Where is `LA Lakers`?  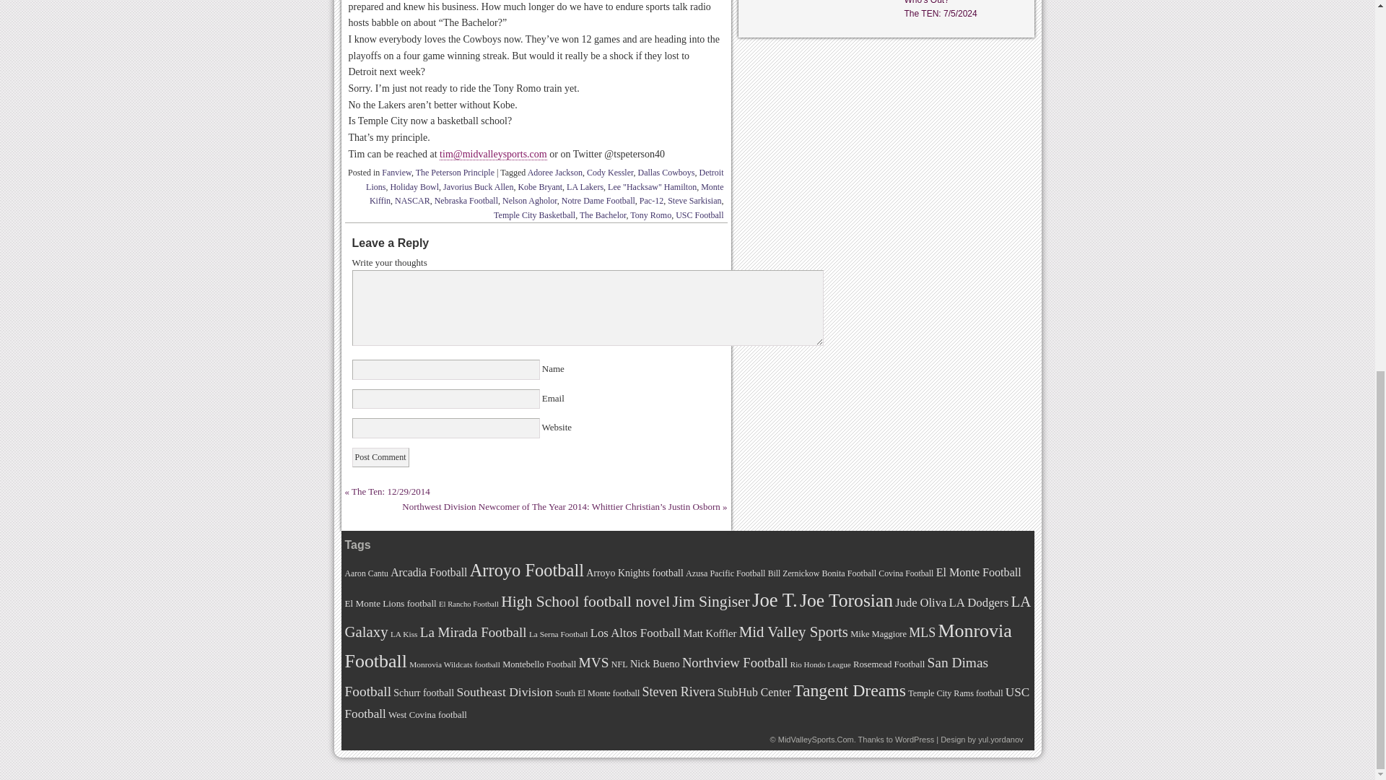
LA Lakers is located at coordinates (585, 186).